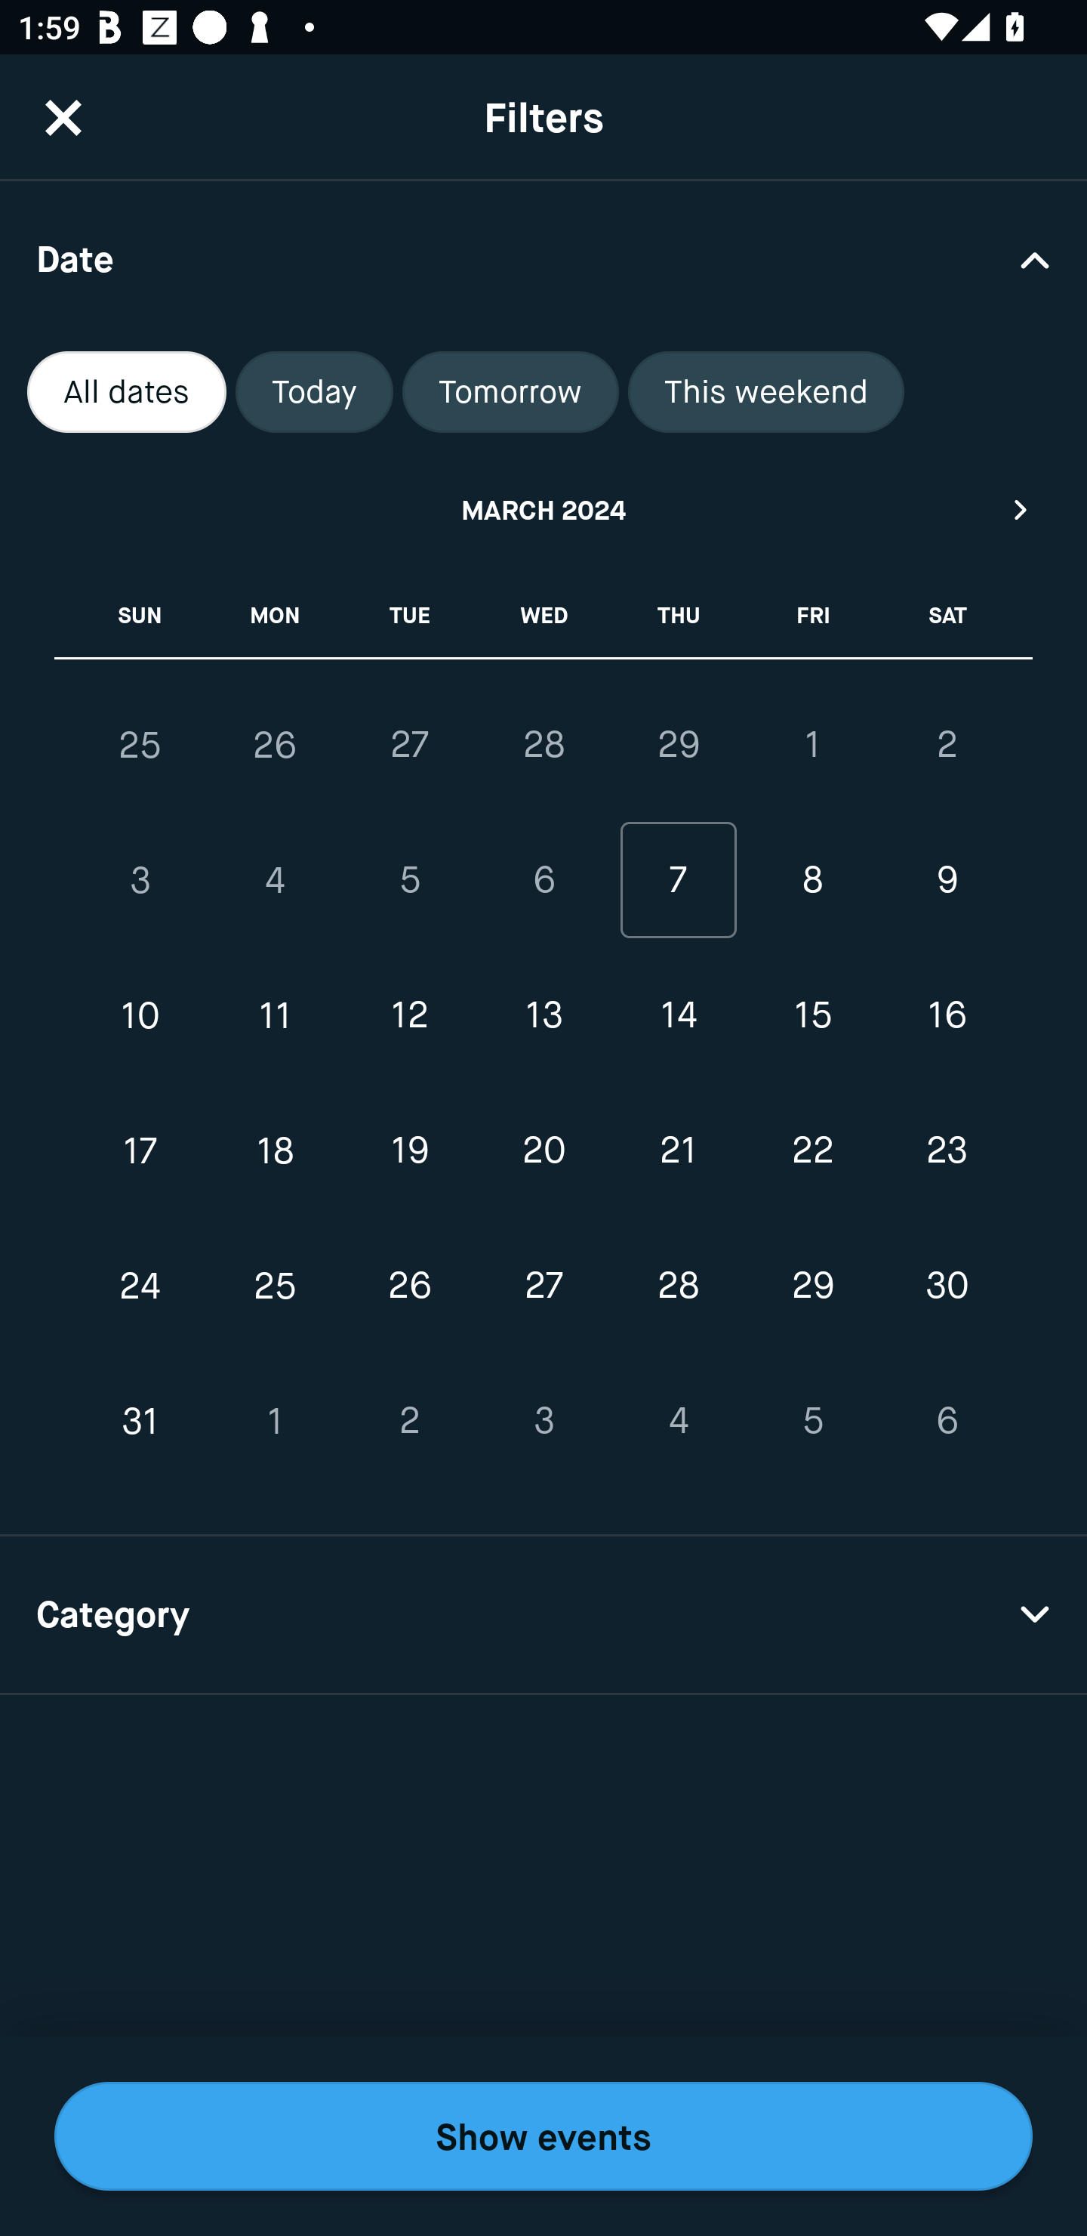 This screenshot has height=2236, width=1087. Describe the element at coordinates (766, 392) in the screenshot. I see `This weekend` at that location.